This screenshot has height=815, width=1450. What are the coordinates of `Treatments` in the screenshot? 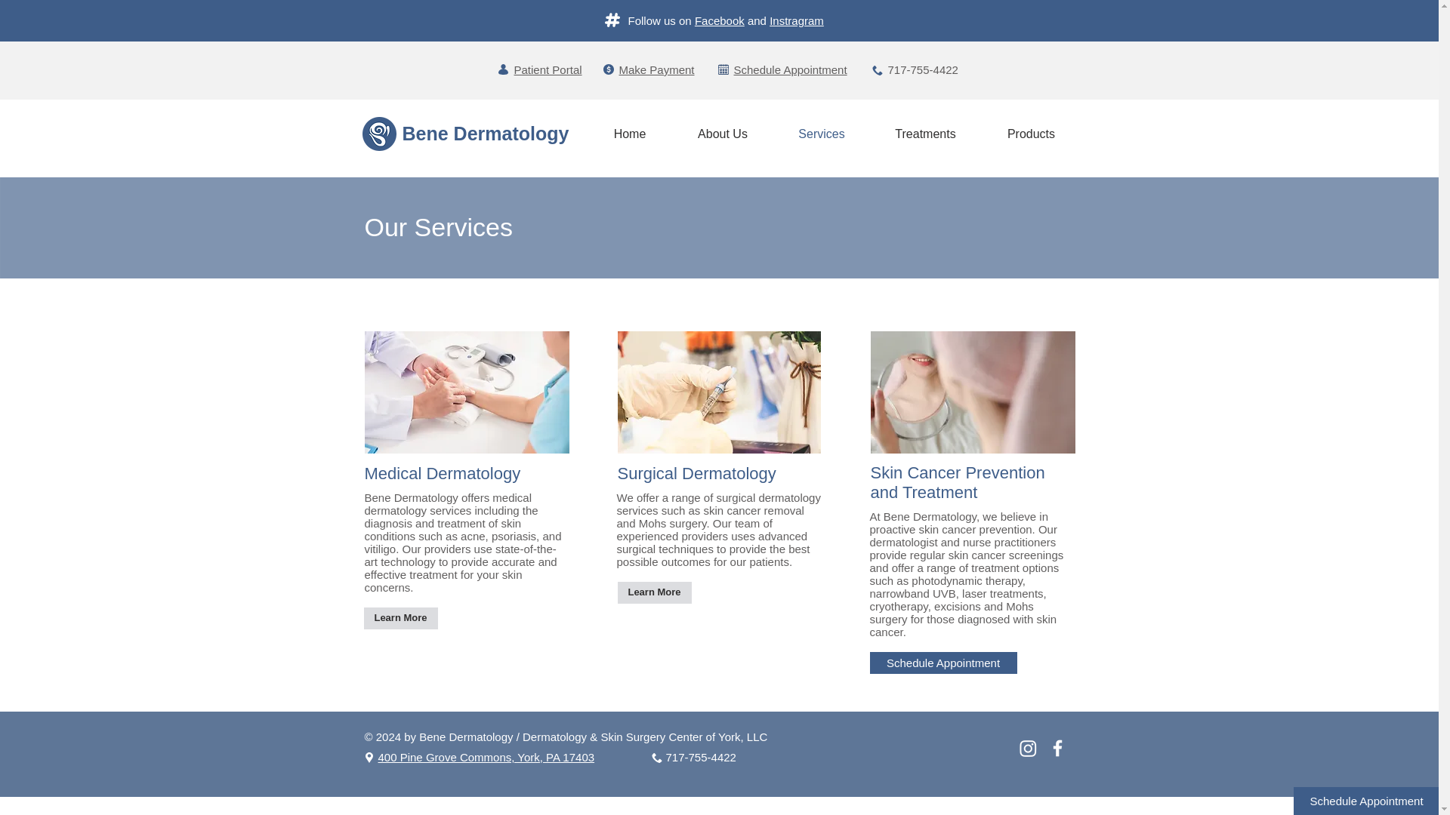 It's located at (926, 133).